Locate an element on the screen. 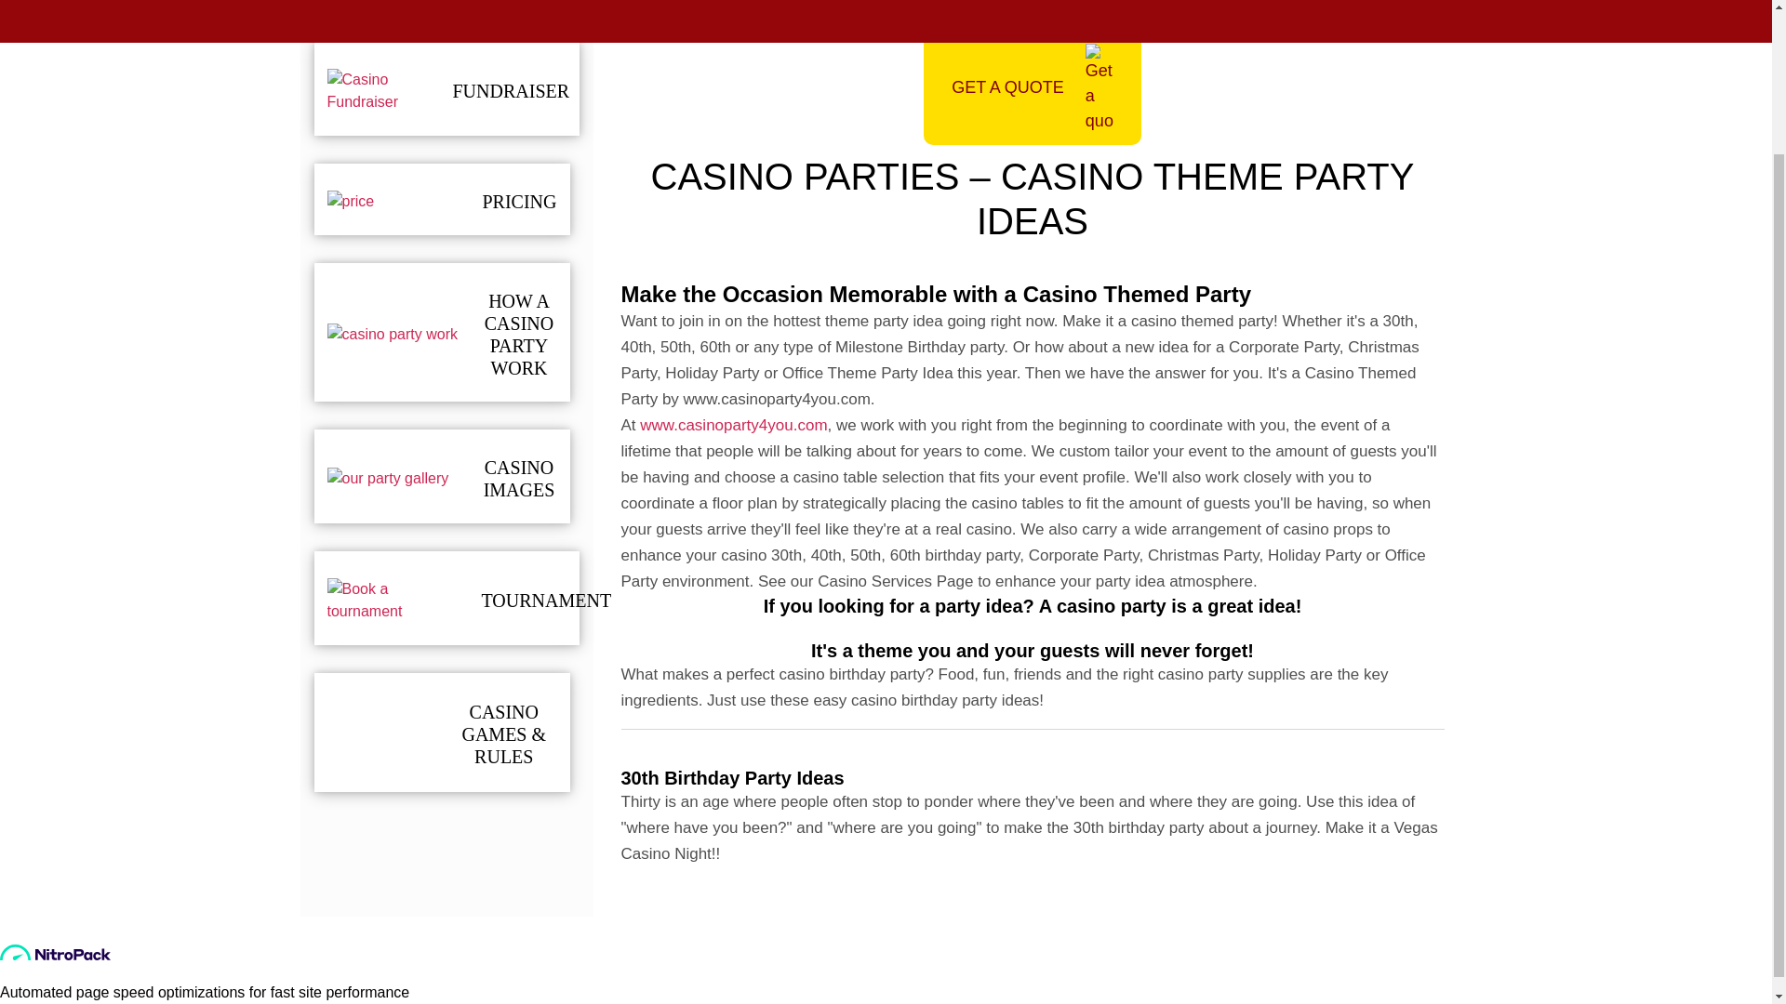  GET A QUOTE is located at coordinates (1032, 87).